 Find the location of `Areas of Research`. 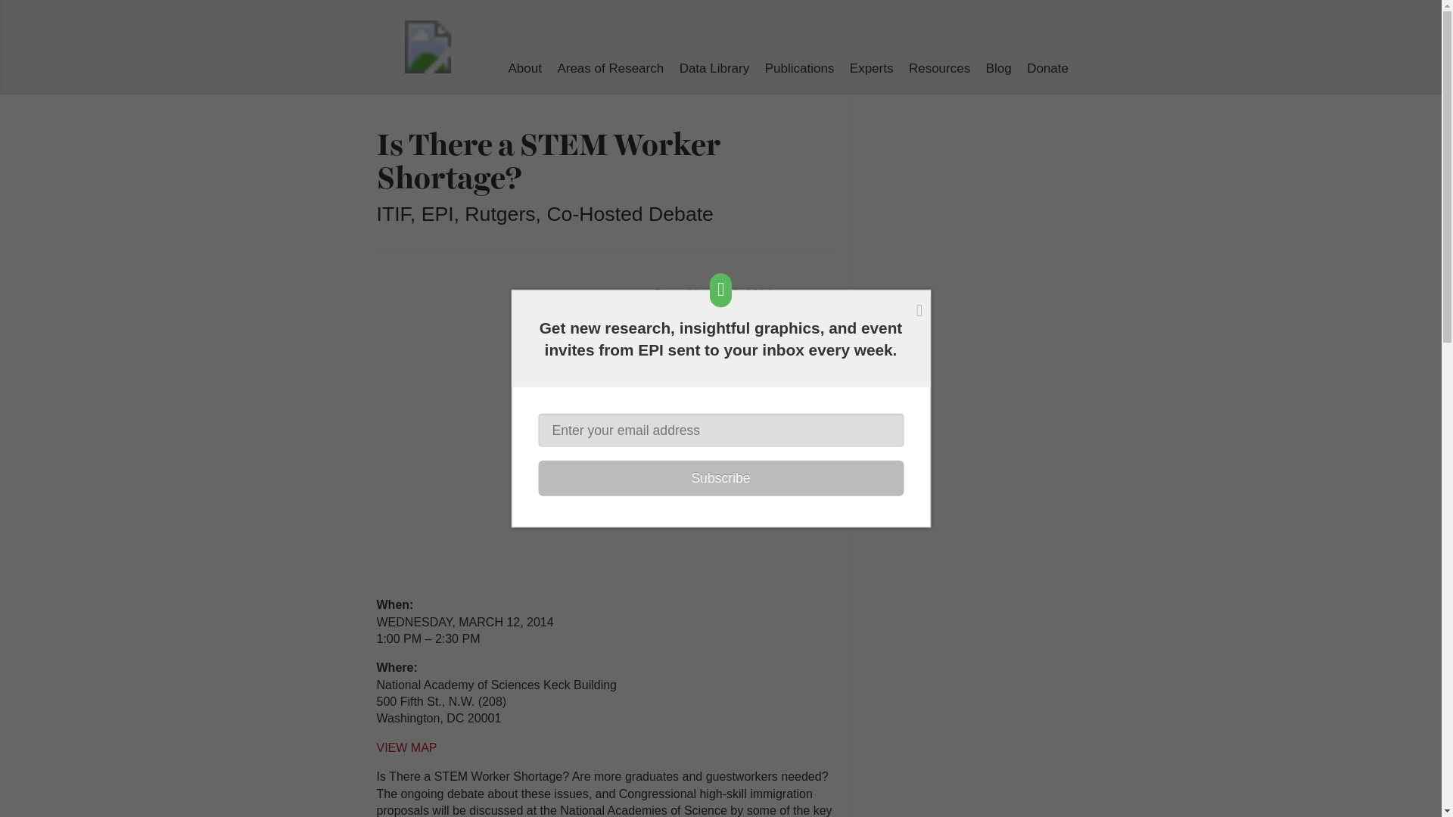

Areas of Research is located at coordinates (610, 68).